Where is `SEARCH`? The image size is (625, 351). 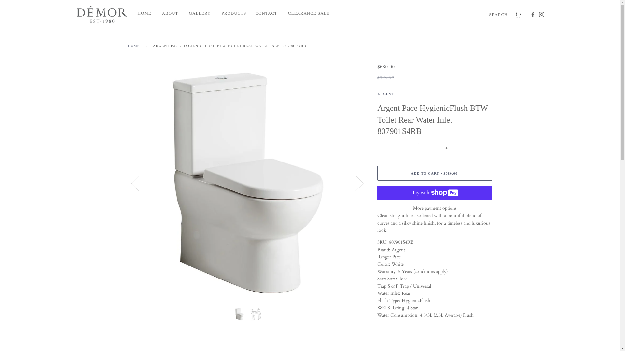 SEARCH is located at coordinates (497, 15).